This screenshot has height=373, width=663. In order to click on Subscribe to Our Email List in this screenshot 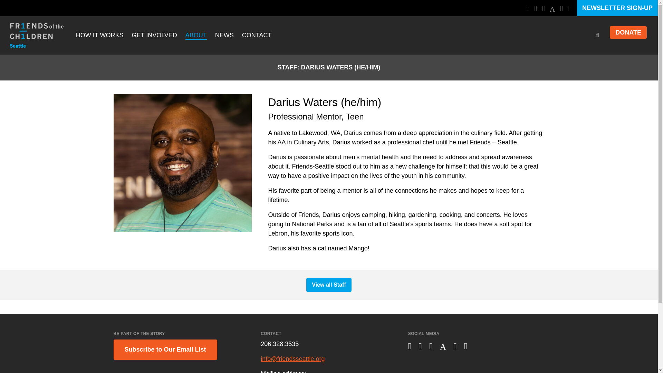, I will do `click(165, 350)`.